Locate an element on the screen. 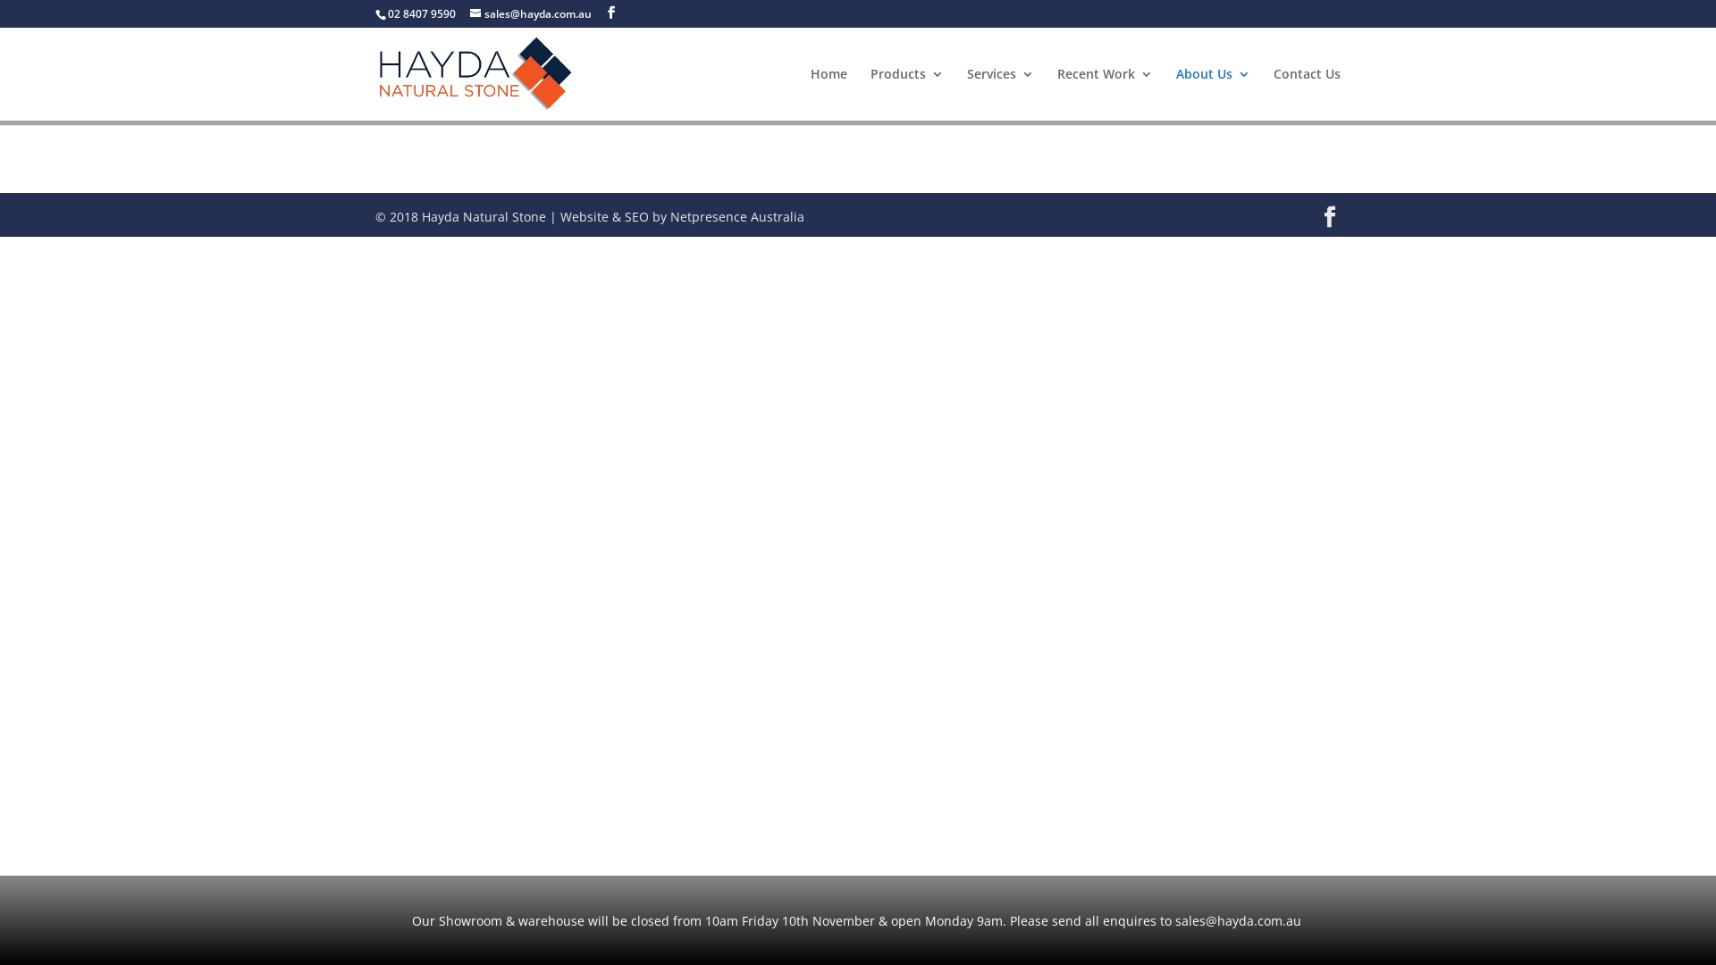 The image size is (1716, 965). Recent Work is located at coordinates (1105, 95).